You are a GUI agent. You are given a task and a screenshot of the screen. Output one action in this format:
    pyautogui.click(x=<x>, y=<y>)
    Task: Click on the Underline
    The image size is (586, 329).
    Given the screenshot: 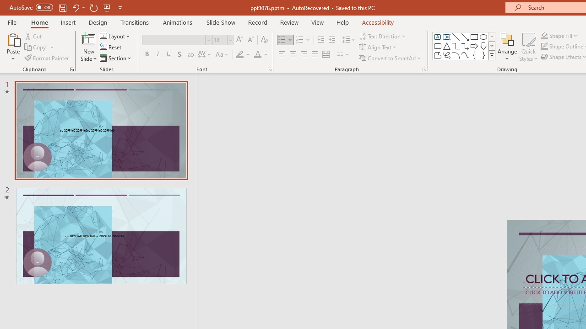 What is the action you would take?
    pyautogui.click(x=169, y=55)
    